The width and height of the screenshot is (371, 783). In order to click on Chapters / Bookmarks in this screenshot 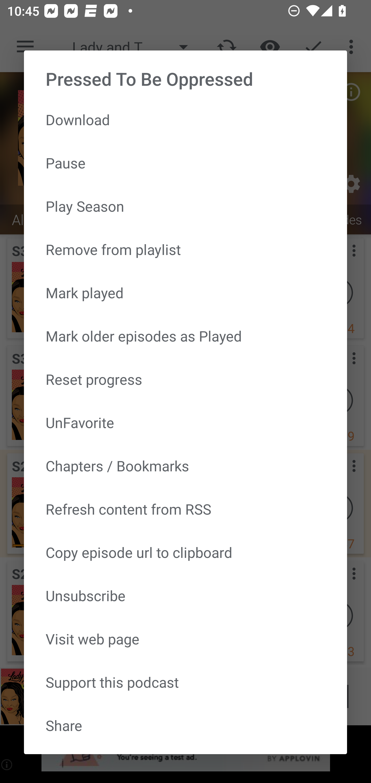, I will do `click(185, 465)`.